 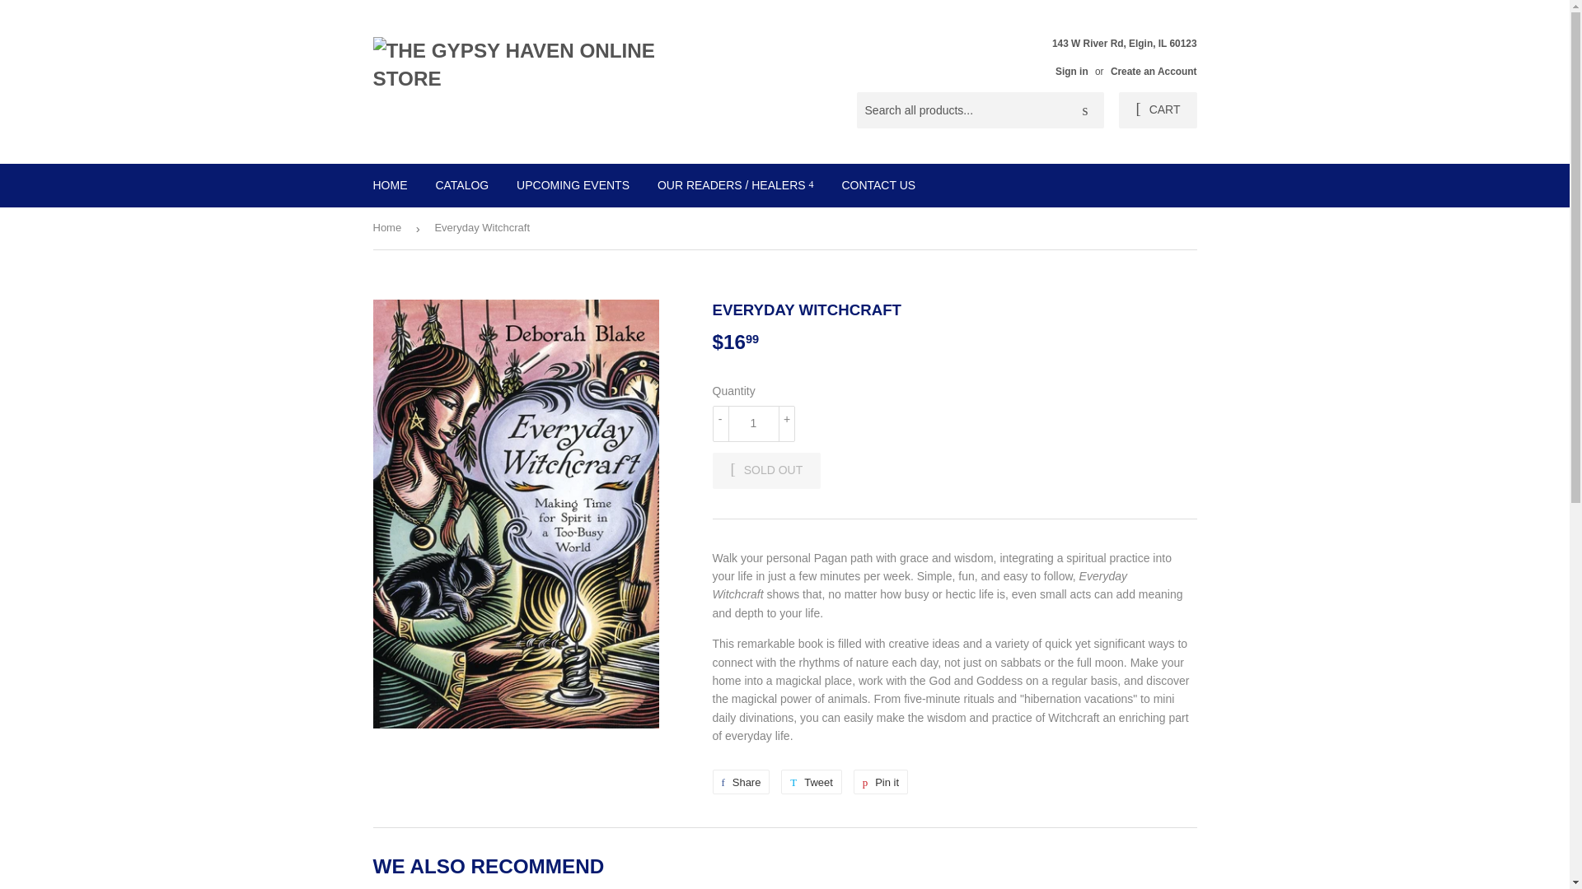 What do you see at coordinates (766, 471) in the screenshot?
I see `SOLD OUT` at bounding box center [766, 471].